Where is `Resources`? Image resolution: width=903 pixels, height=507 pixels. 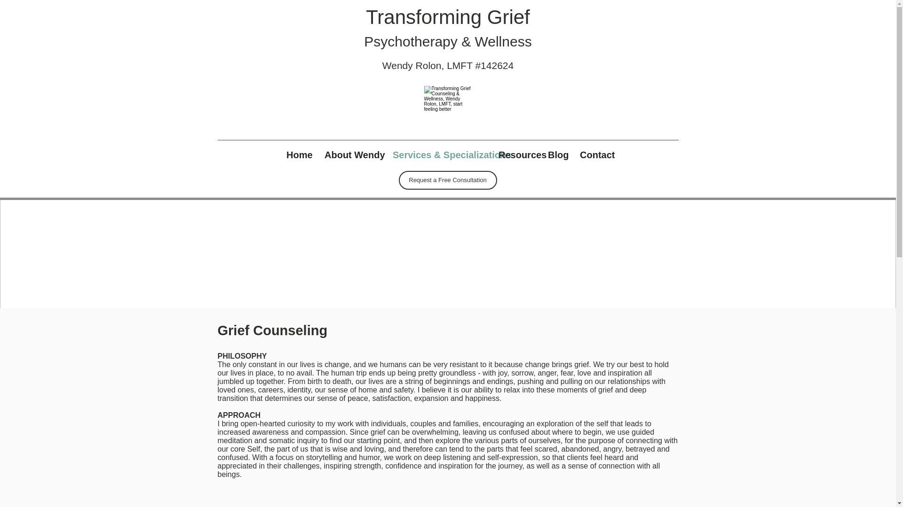
Resources is located at coordinates (516, 155).